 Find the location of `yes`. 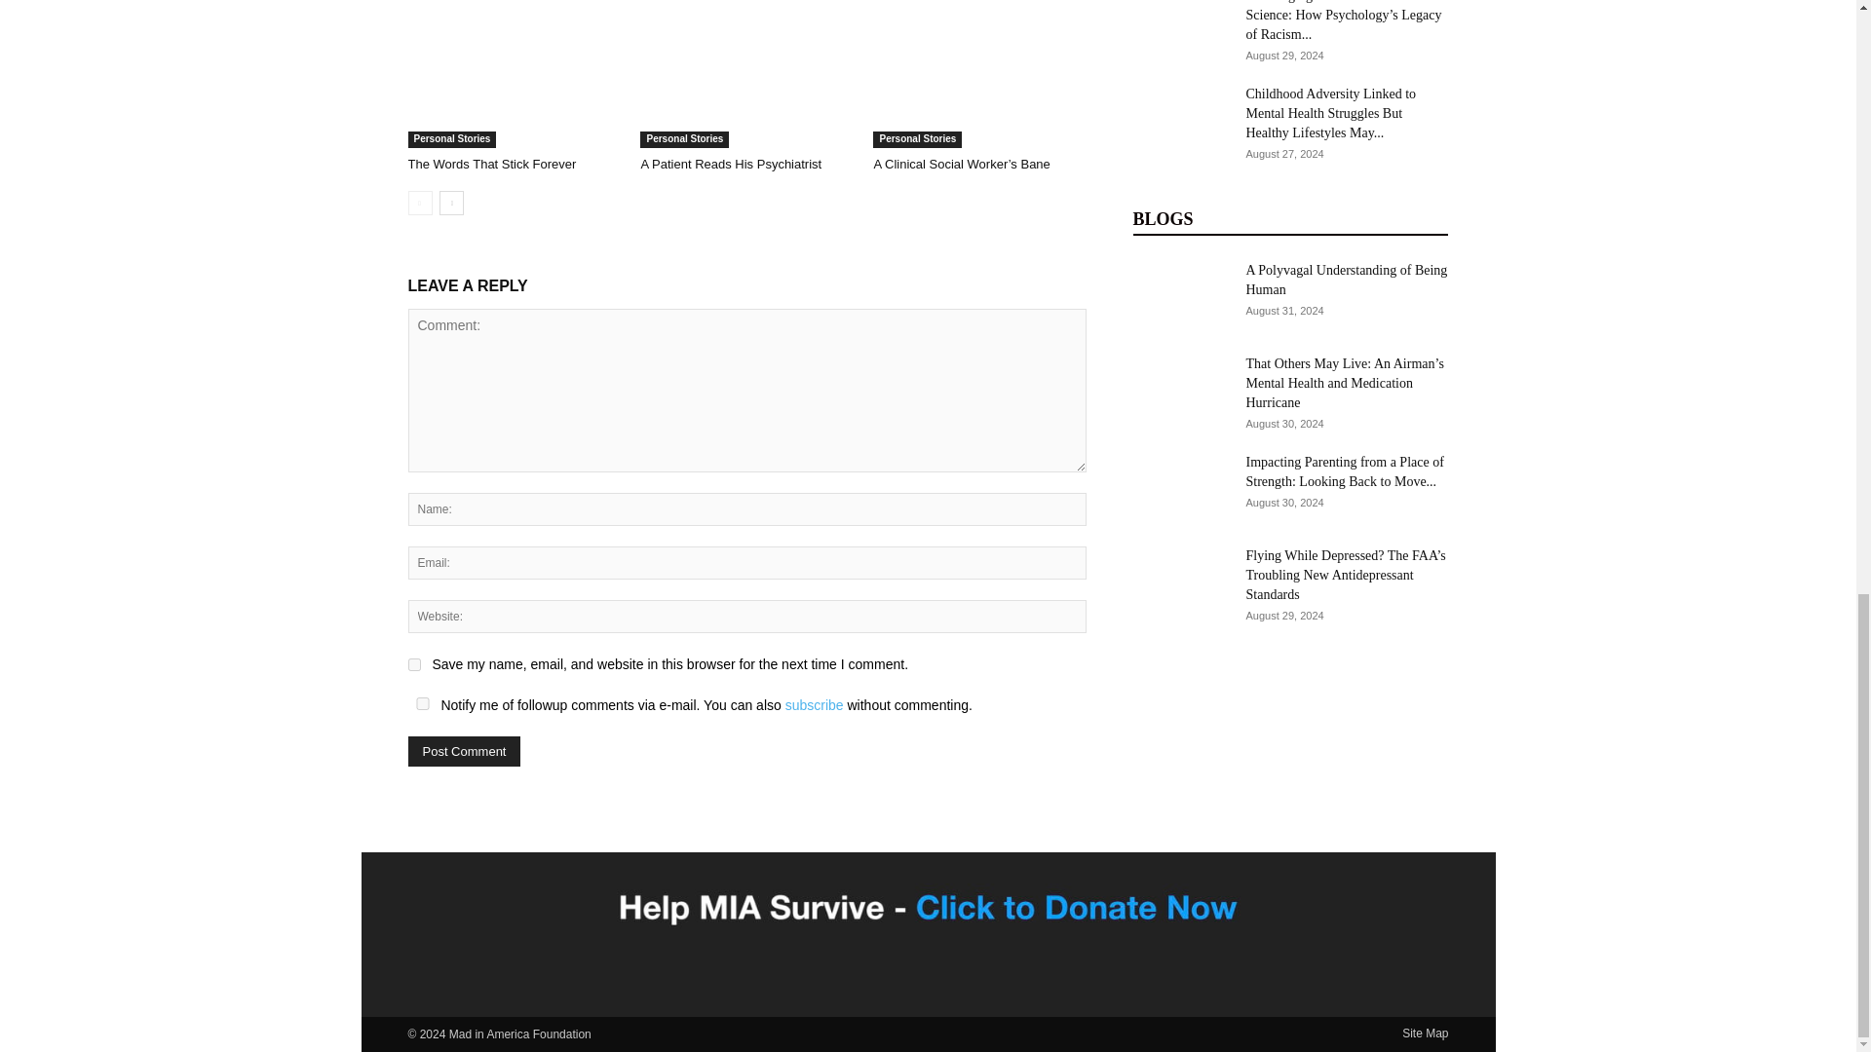

yes is located at coordinates (413, 664).